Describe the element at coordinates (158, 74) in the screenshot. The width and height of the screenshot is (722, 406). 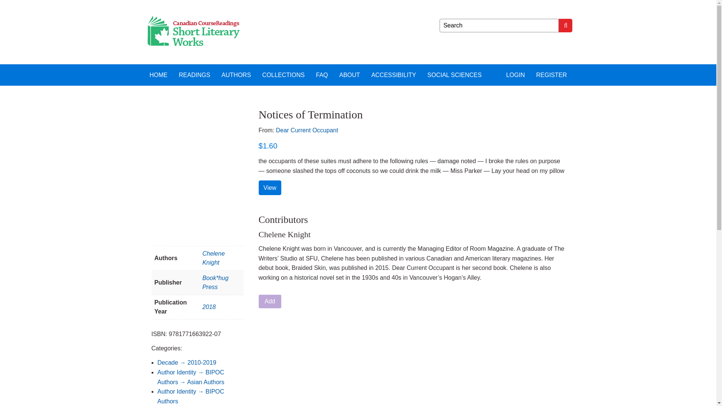
I see `HOME` at that location.